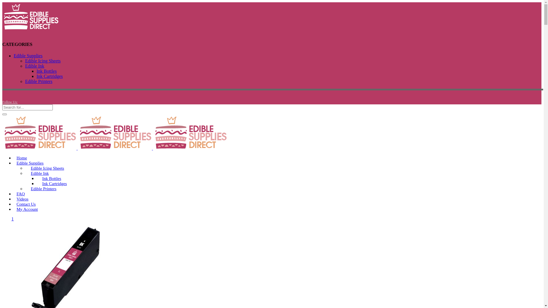  I want to click on Ink Bottles, so click(47, 71).